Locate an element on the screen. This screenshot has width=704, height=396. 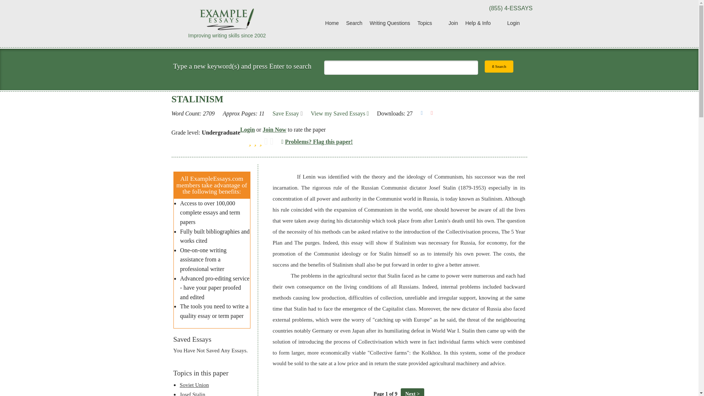
Home is located at coordinates (332, 23).